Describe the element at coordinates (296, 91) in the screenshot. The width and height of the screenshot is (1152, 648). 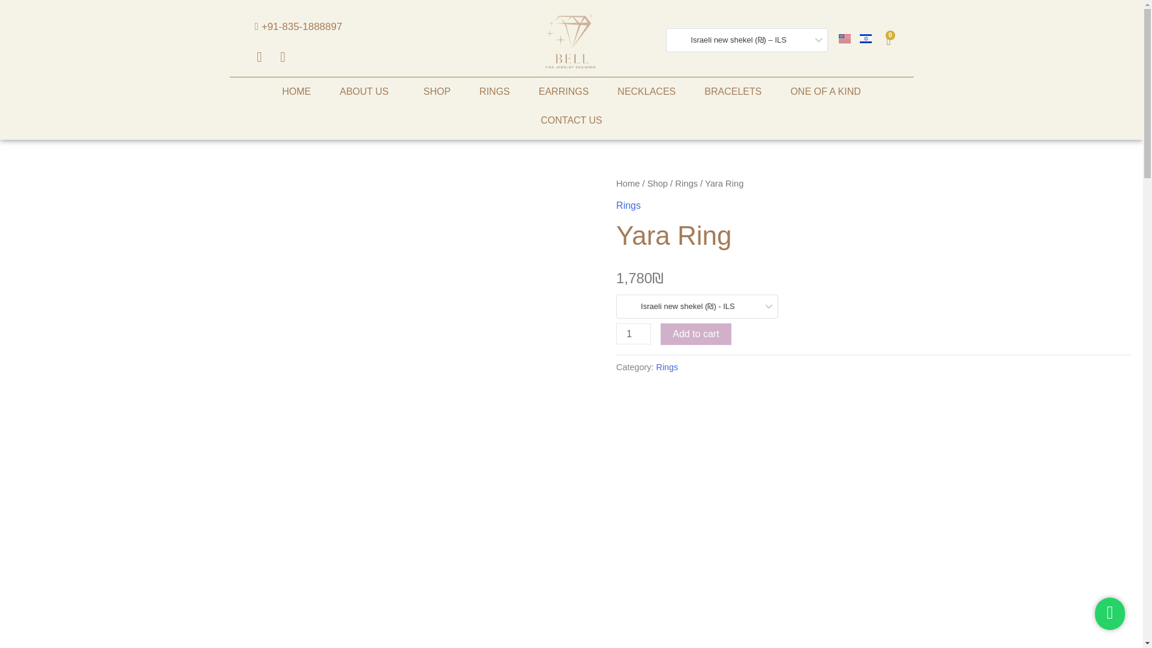
I see `CONTACT US` at that location.